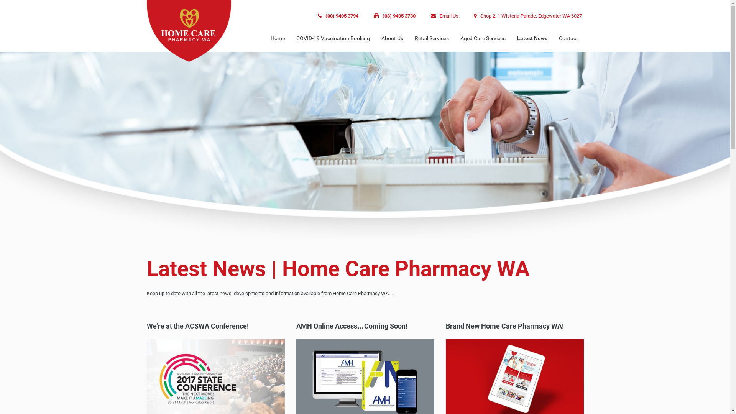 Image resolution: width=736 pixels, height=414 pixels. I want to click on Aged Care Services, so click(483, 38).